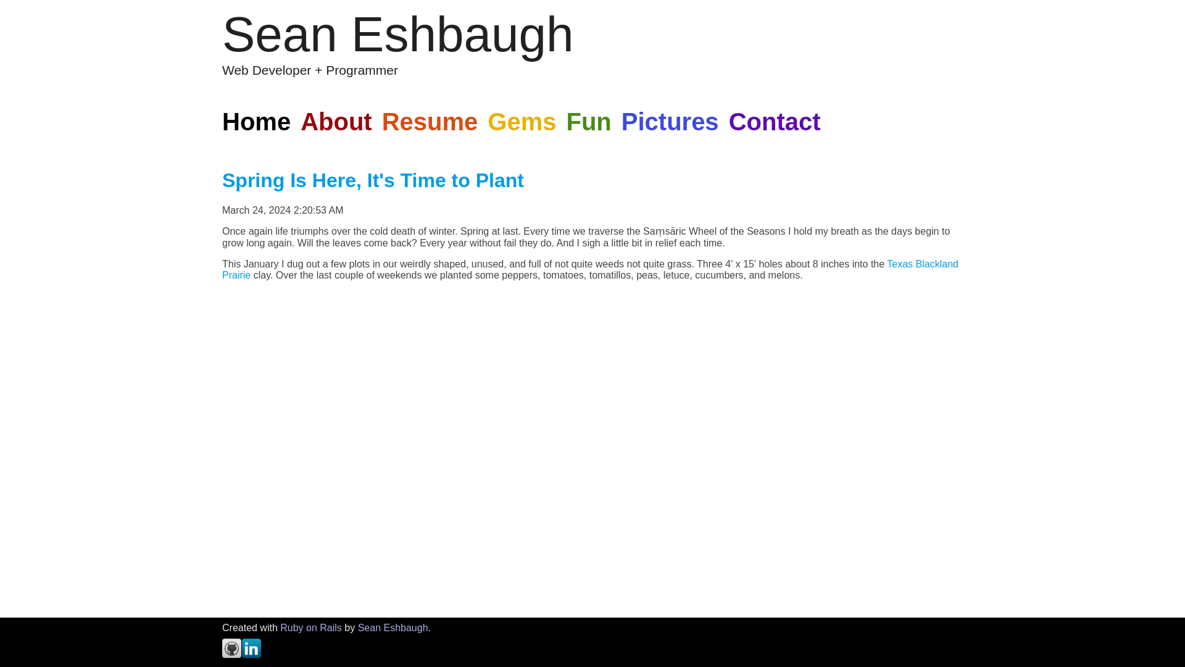 The image size is (1185, 667). Describe the element at coordinates (670, 121) in the screenshot. I see `Pictures` at that location.